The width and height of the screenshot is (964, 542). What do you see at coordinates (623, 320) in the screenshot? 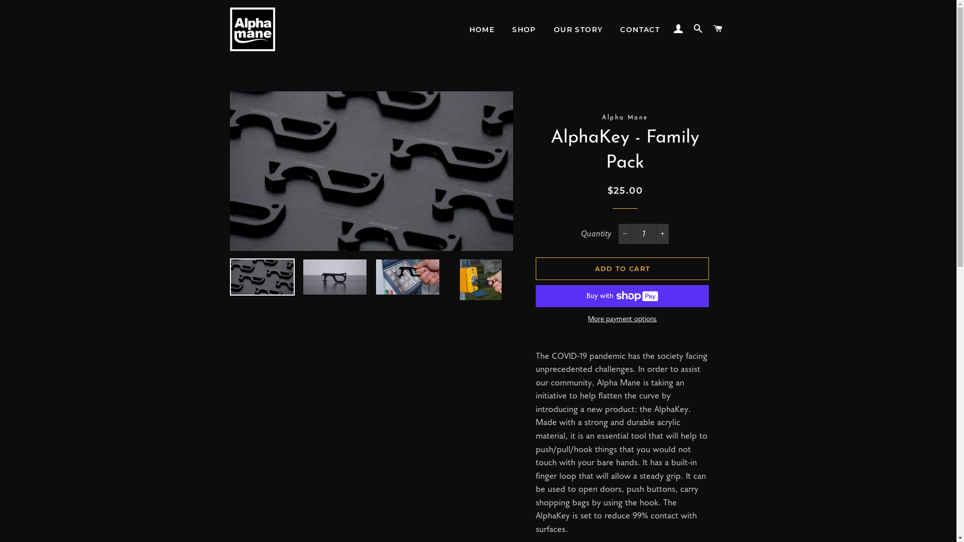
I see `More payment options` at bounding box center [623, 320].